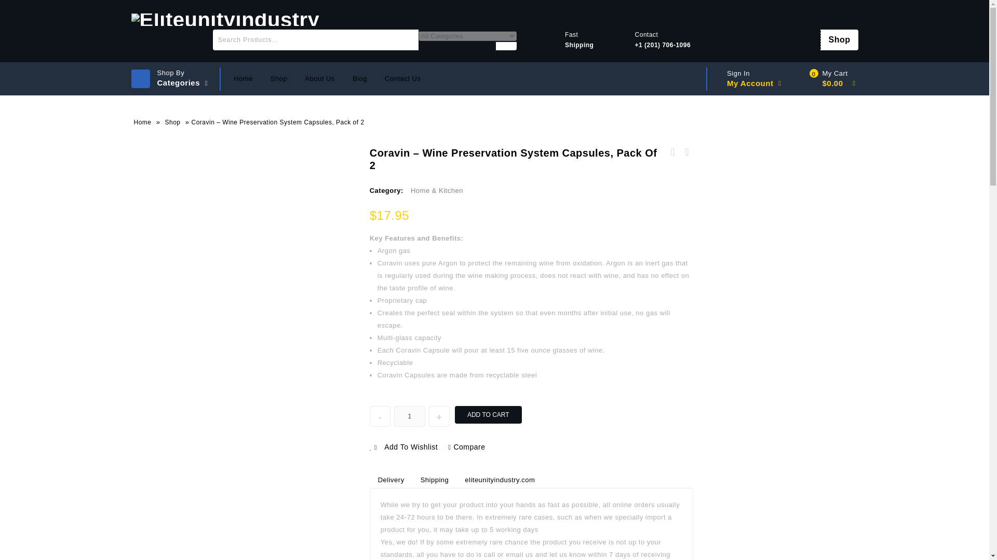 The image size is (997, 560). What do you see at coordinates (316, 40) in the screenshot?
I see `Search for:` at bounding box center [316, 40].